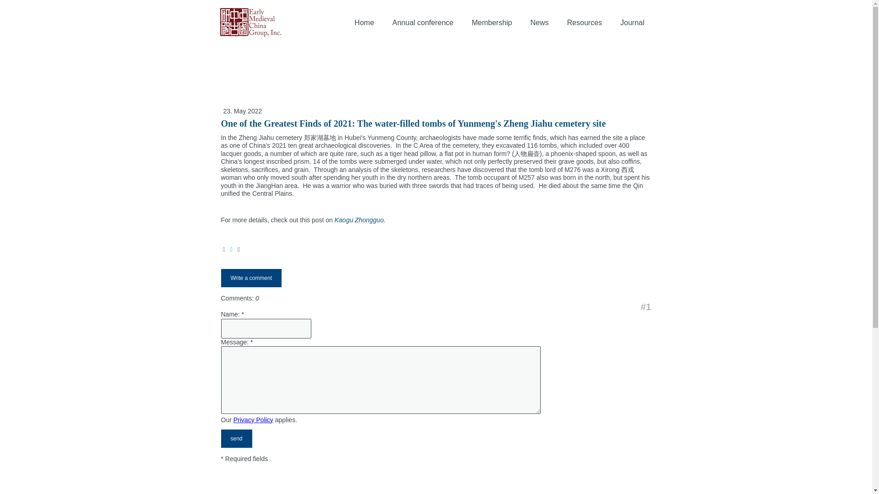 This screenshot has height=494, width=879. What do you see at coordinates (539, 23) in the screenshot?
I see `News` at bounding box center [539, 23].